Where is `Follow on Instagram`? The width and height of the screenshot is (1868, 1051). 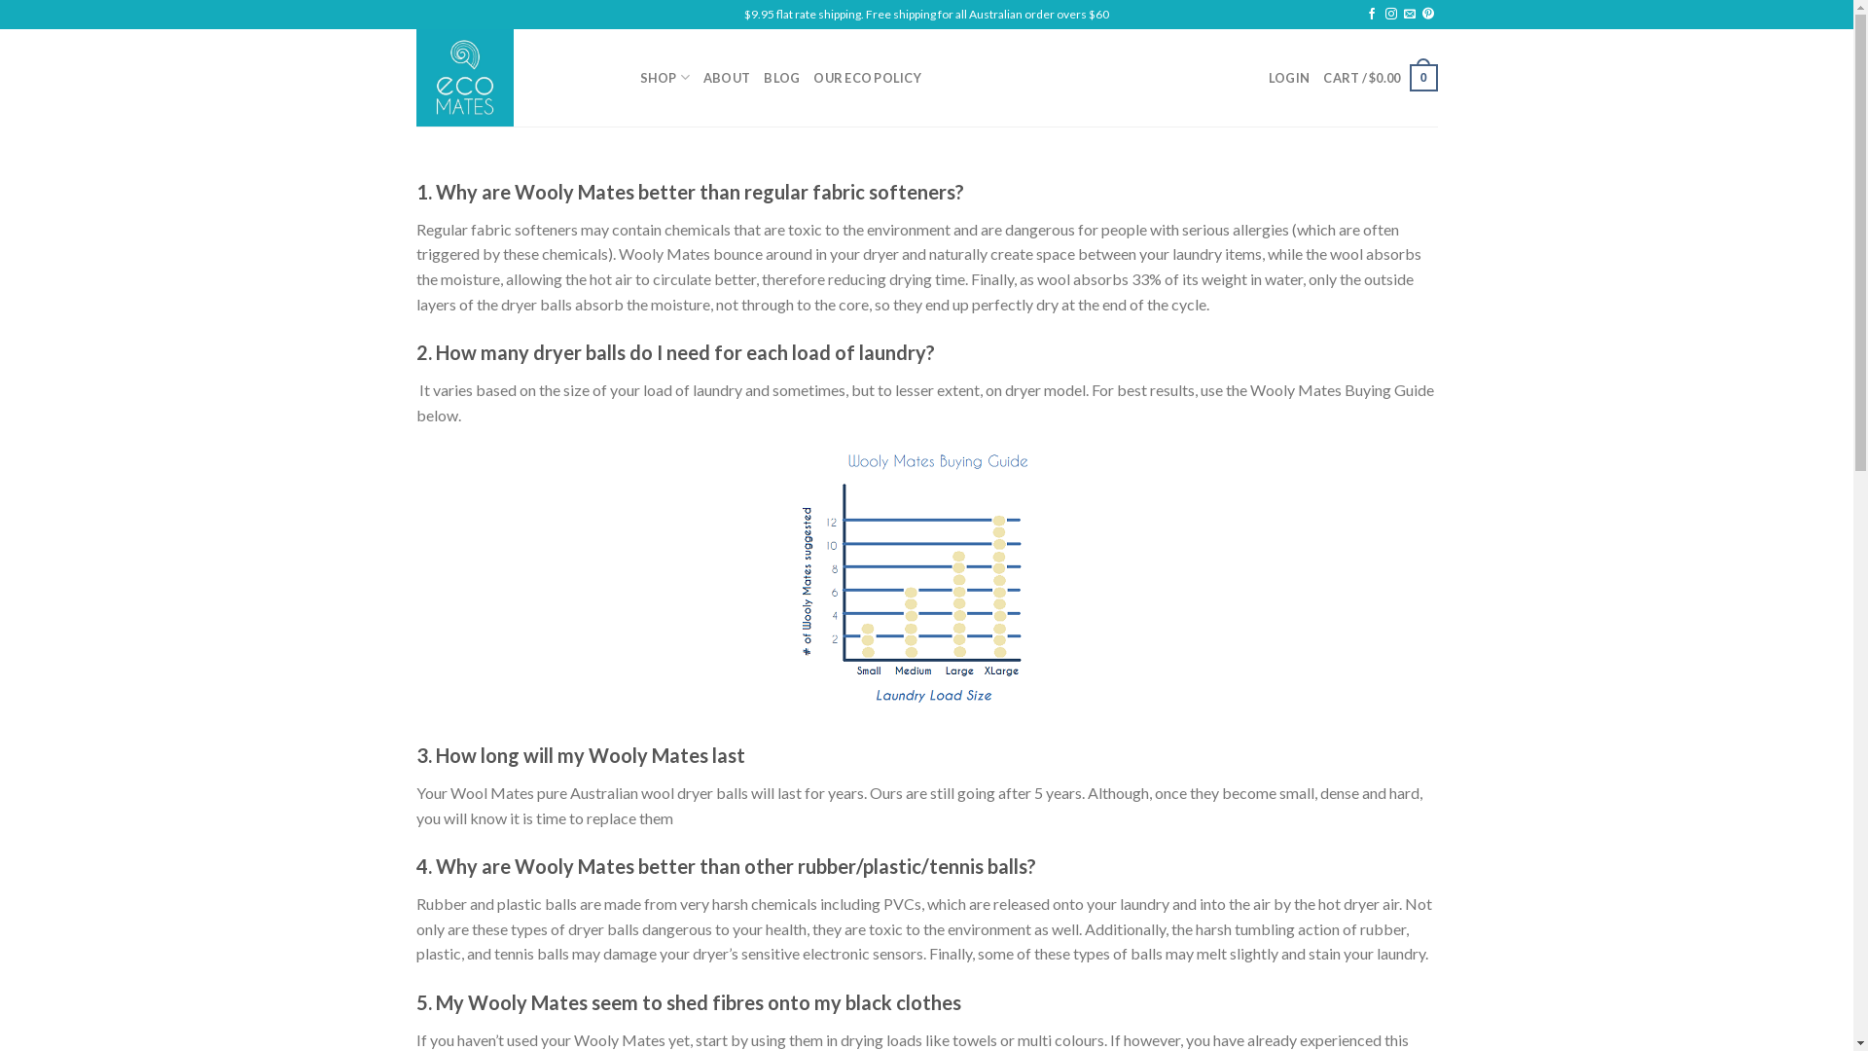 Follow on Instagram is located at coordinates (1391, 15).